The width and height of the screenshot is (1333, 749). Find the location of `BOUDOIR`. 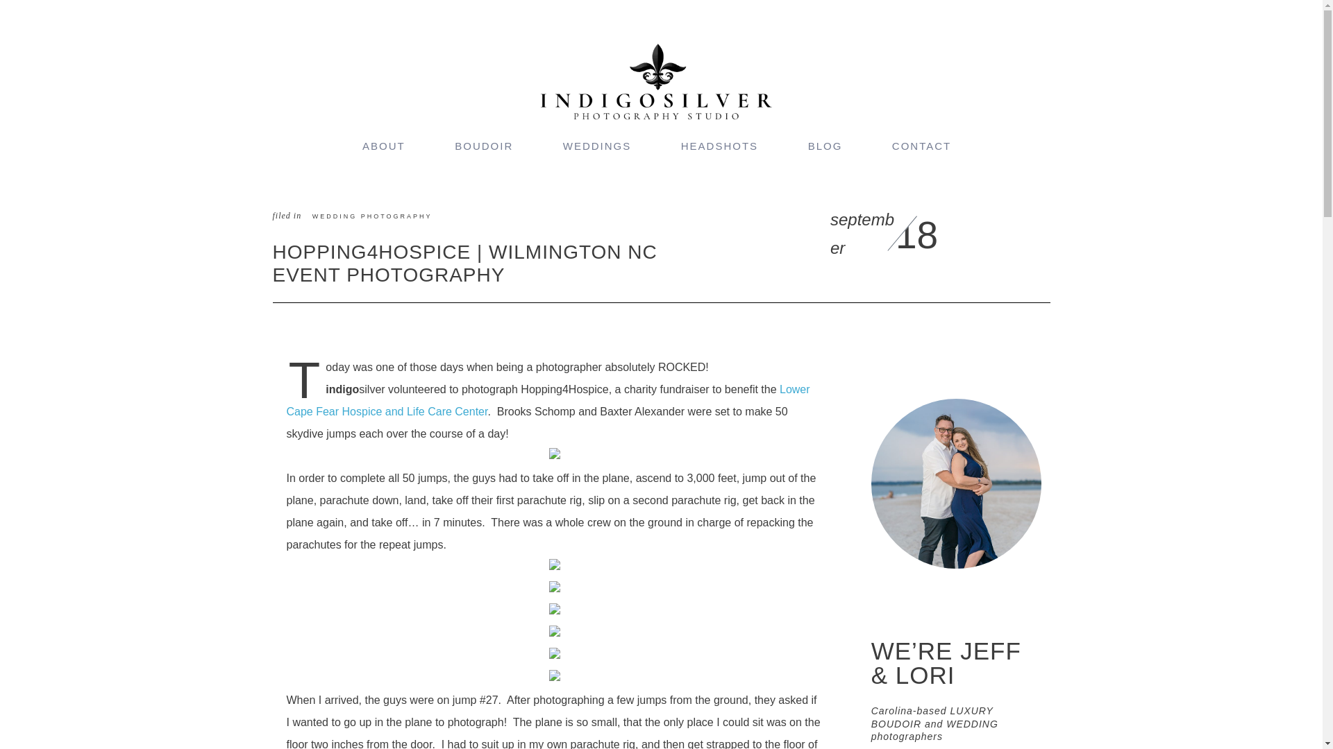

BOUDOIR is located at coordinates (483, 146).